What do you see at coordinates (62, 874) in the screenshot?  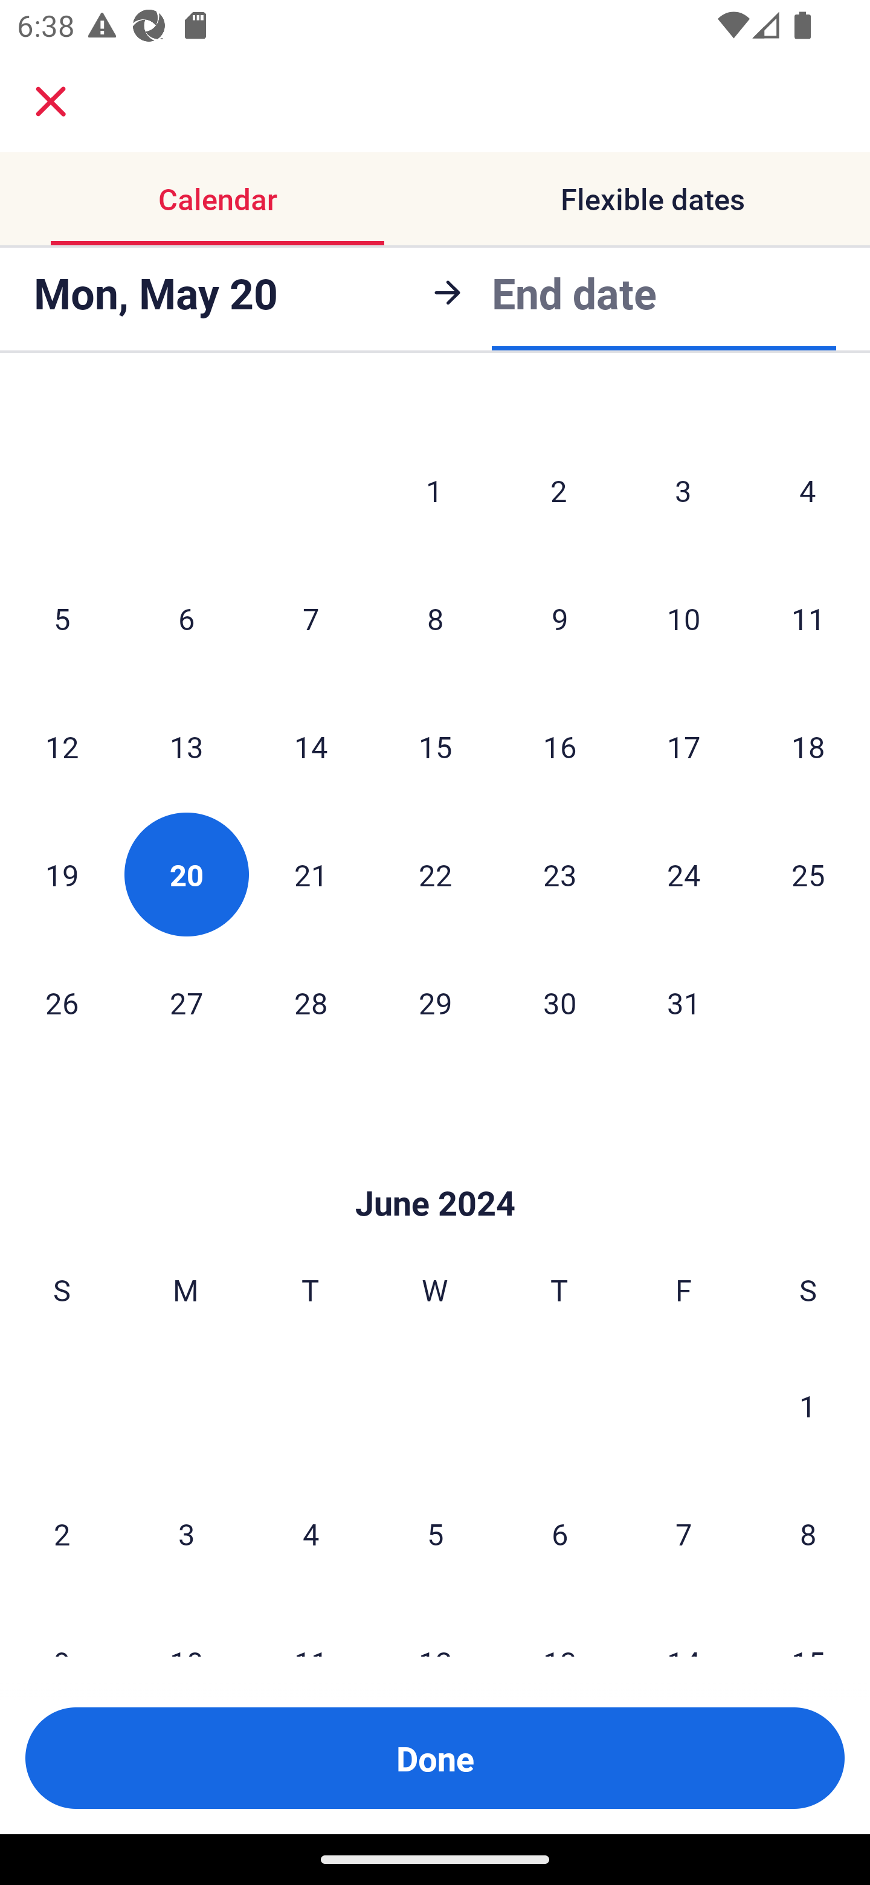 I see `19 Sunday, May 19, 2024` at bounding box center [62, 874].